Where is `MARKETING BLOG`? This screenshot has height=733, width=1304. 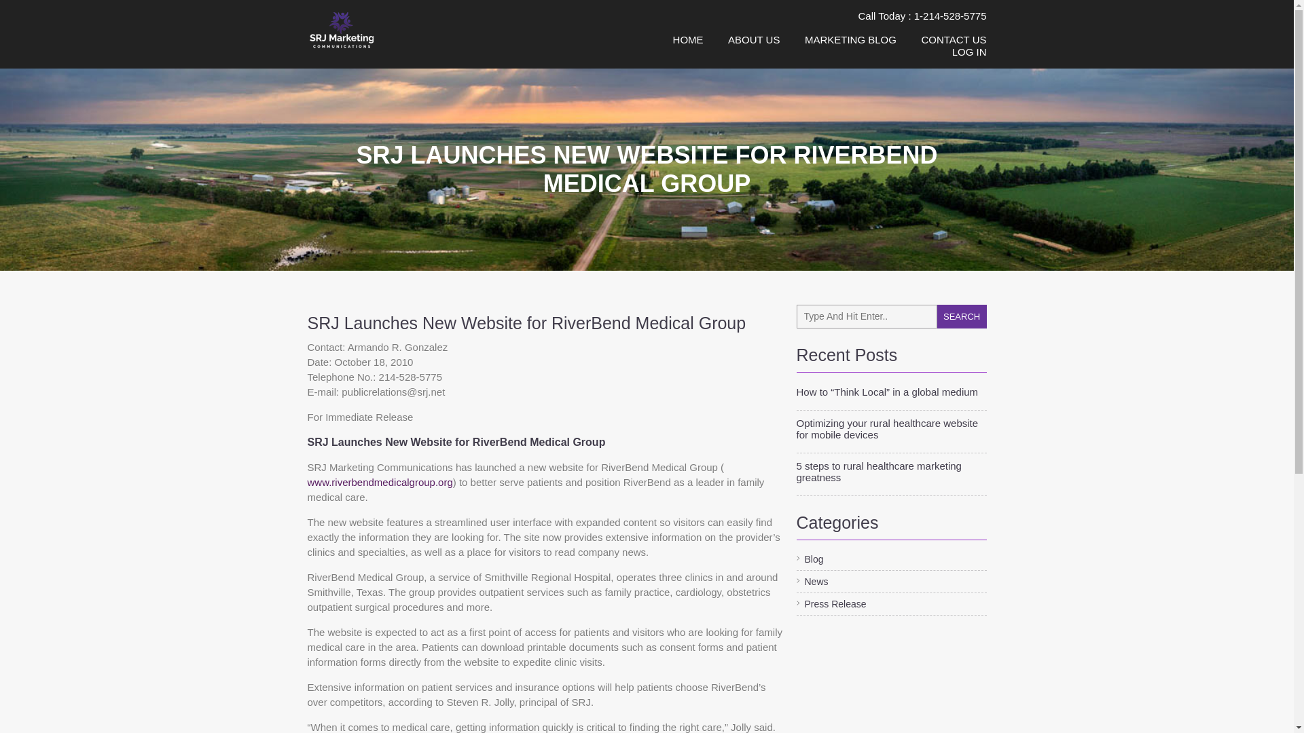
MARKETING BLOG is located at coordinates (850, 39).